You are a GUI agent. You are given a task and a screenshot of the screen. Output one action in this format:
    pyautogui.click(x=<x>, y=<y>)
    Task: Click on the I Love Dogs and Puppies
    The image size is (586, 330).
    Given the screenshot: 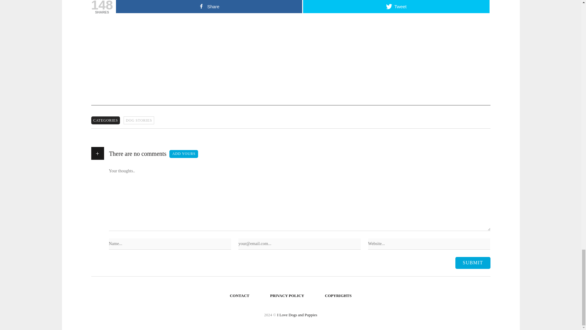 What is the action you would take?
    pyautogui.click(x=297, y=315)
    